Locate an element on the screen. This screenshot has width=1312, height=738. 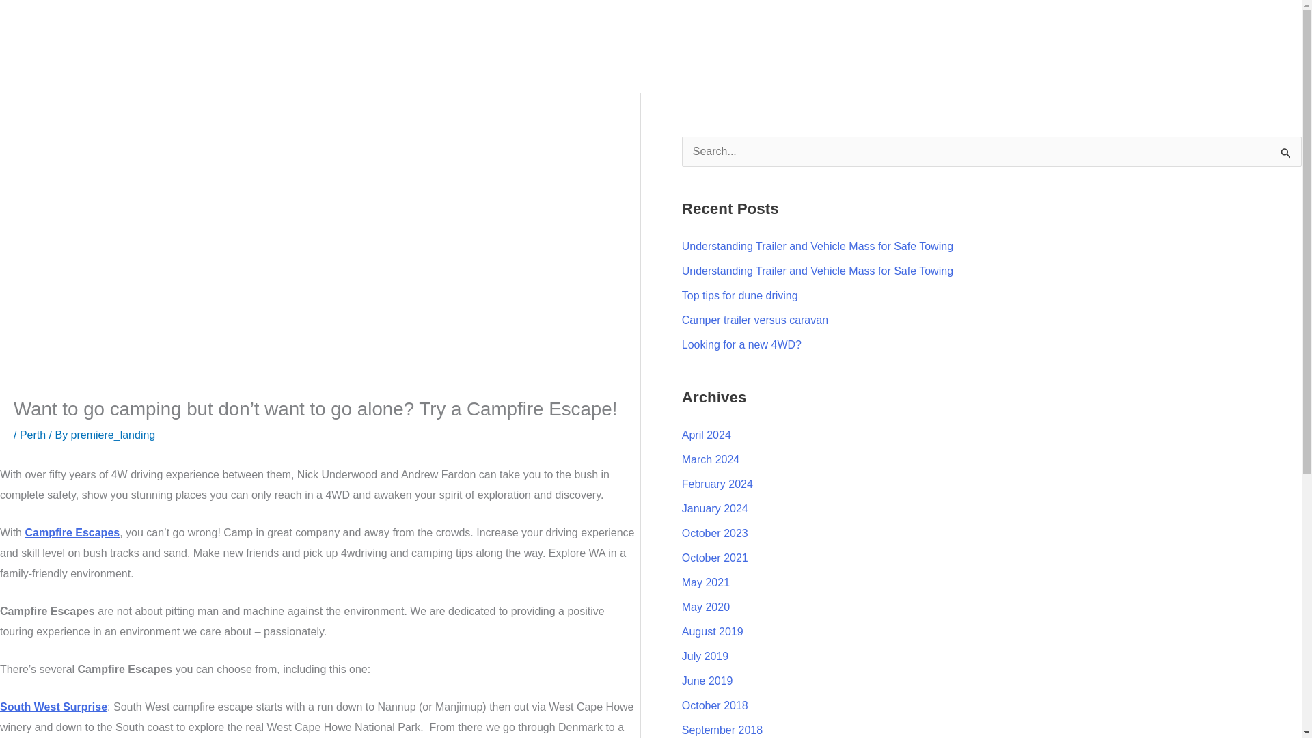
EXHIBITORS is located at coordinates (373, 67).